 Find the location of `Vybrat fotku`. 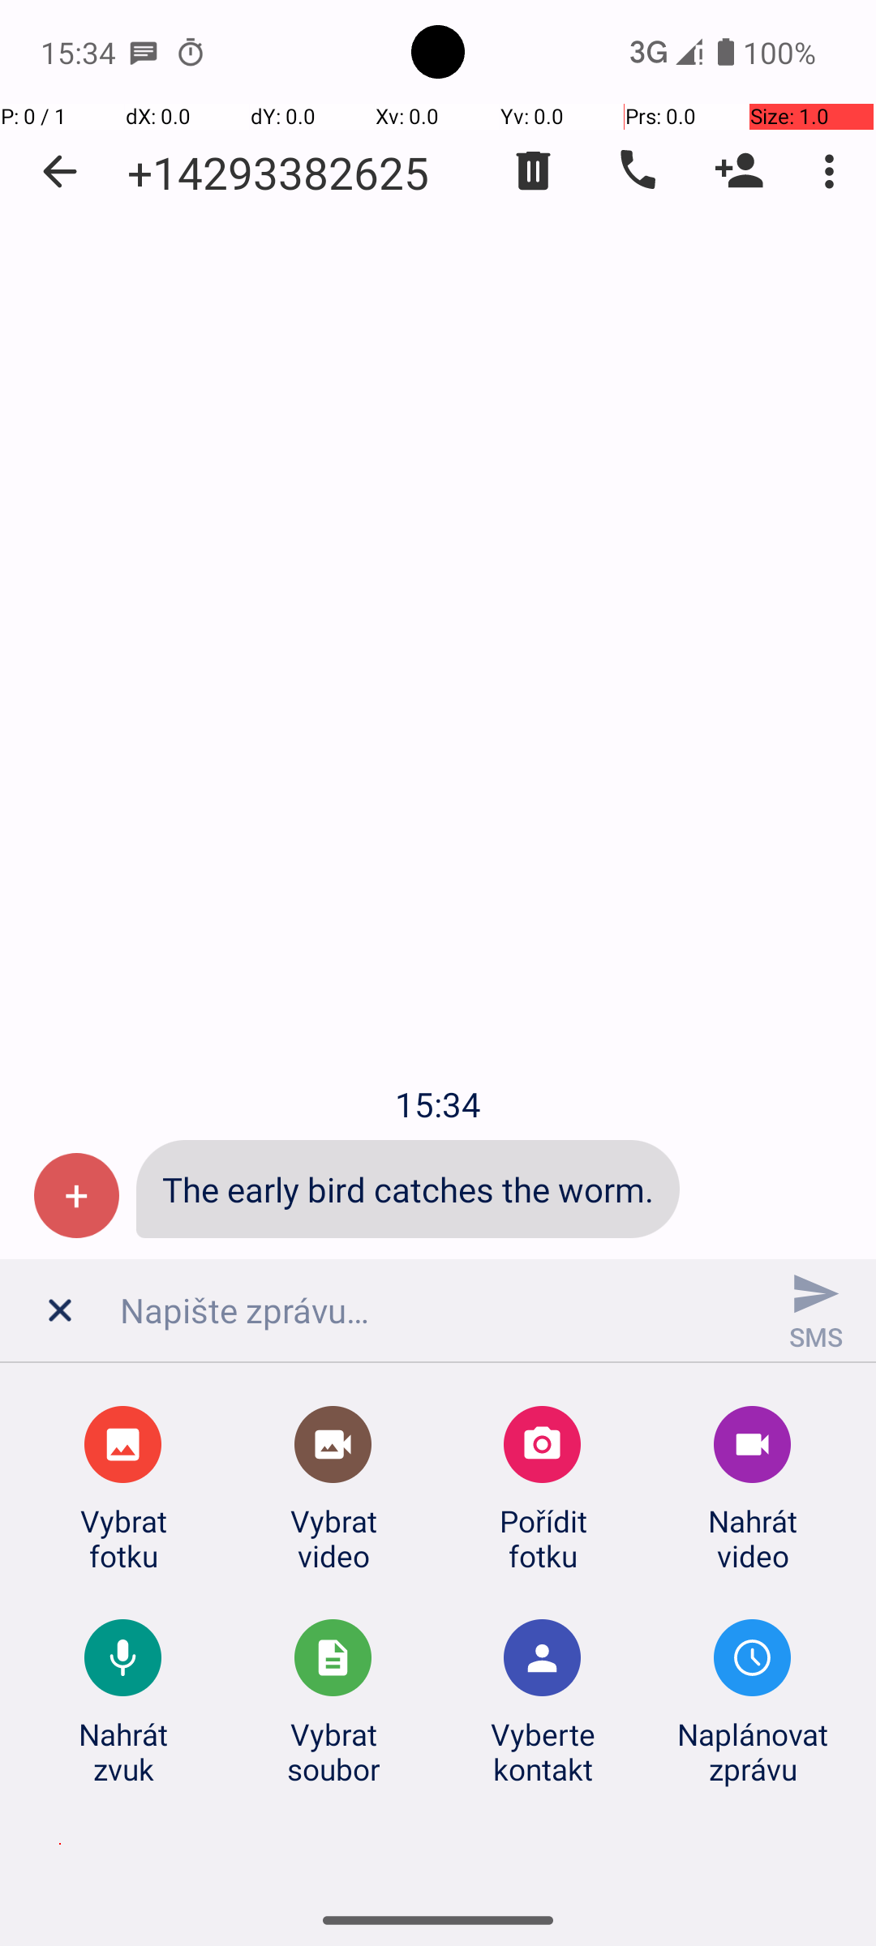

Vybrat fotku is located at coordinates (123, 1538).